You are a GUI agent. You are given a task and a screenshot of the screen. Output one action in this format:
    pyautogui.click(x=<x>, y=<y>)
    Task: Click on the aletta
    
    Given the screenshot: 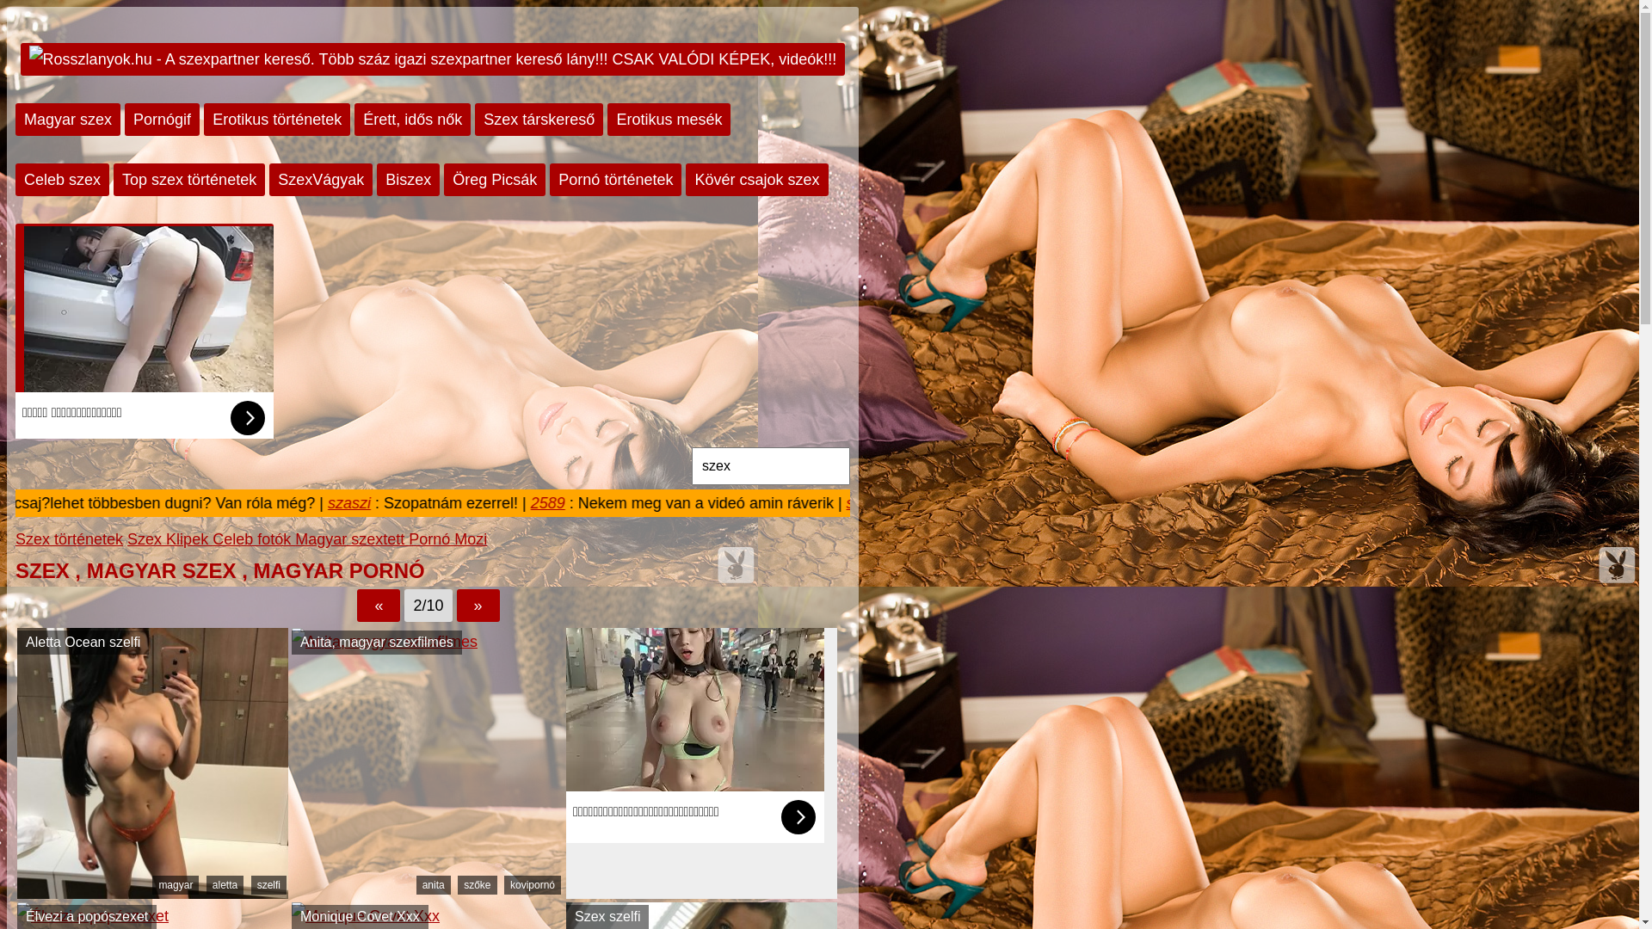 What is the action you would take?
    pyautogui.click(x=225, y=884)
    